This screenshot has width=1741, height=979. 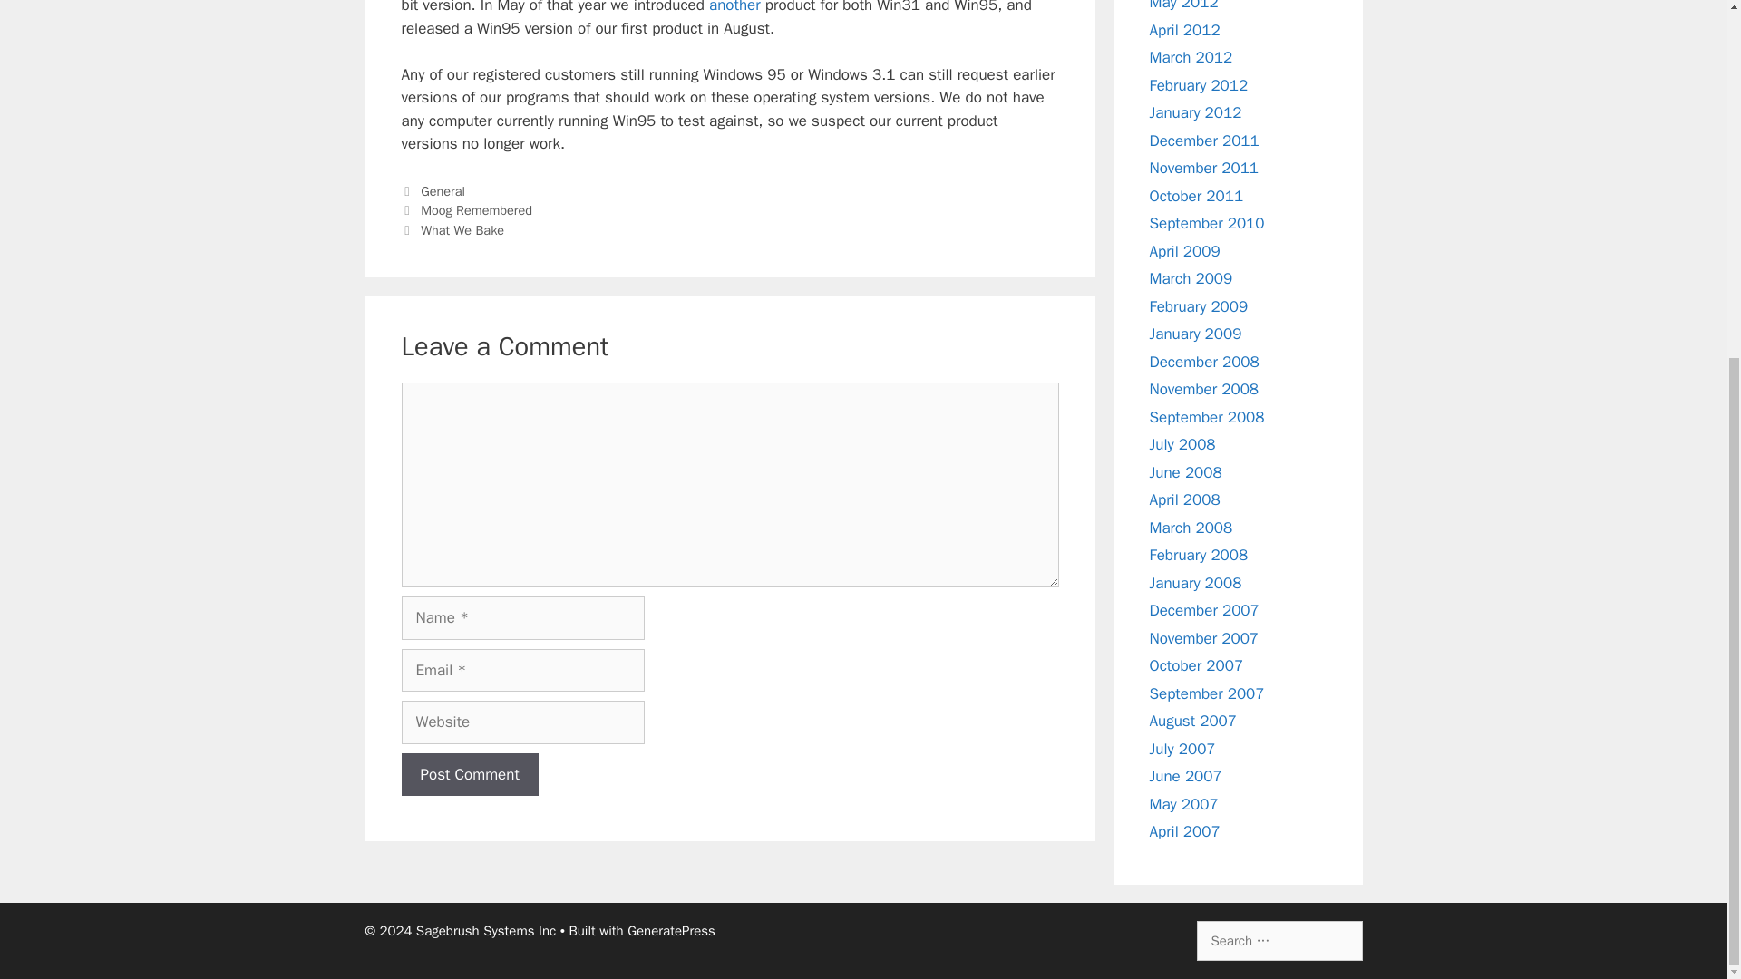 I want to click on March 2009, so click(x=1191, y=278).